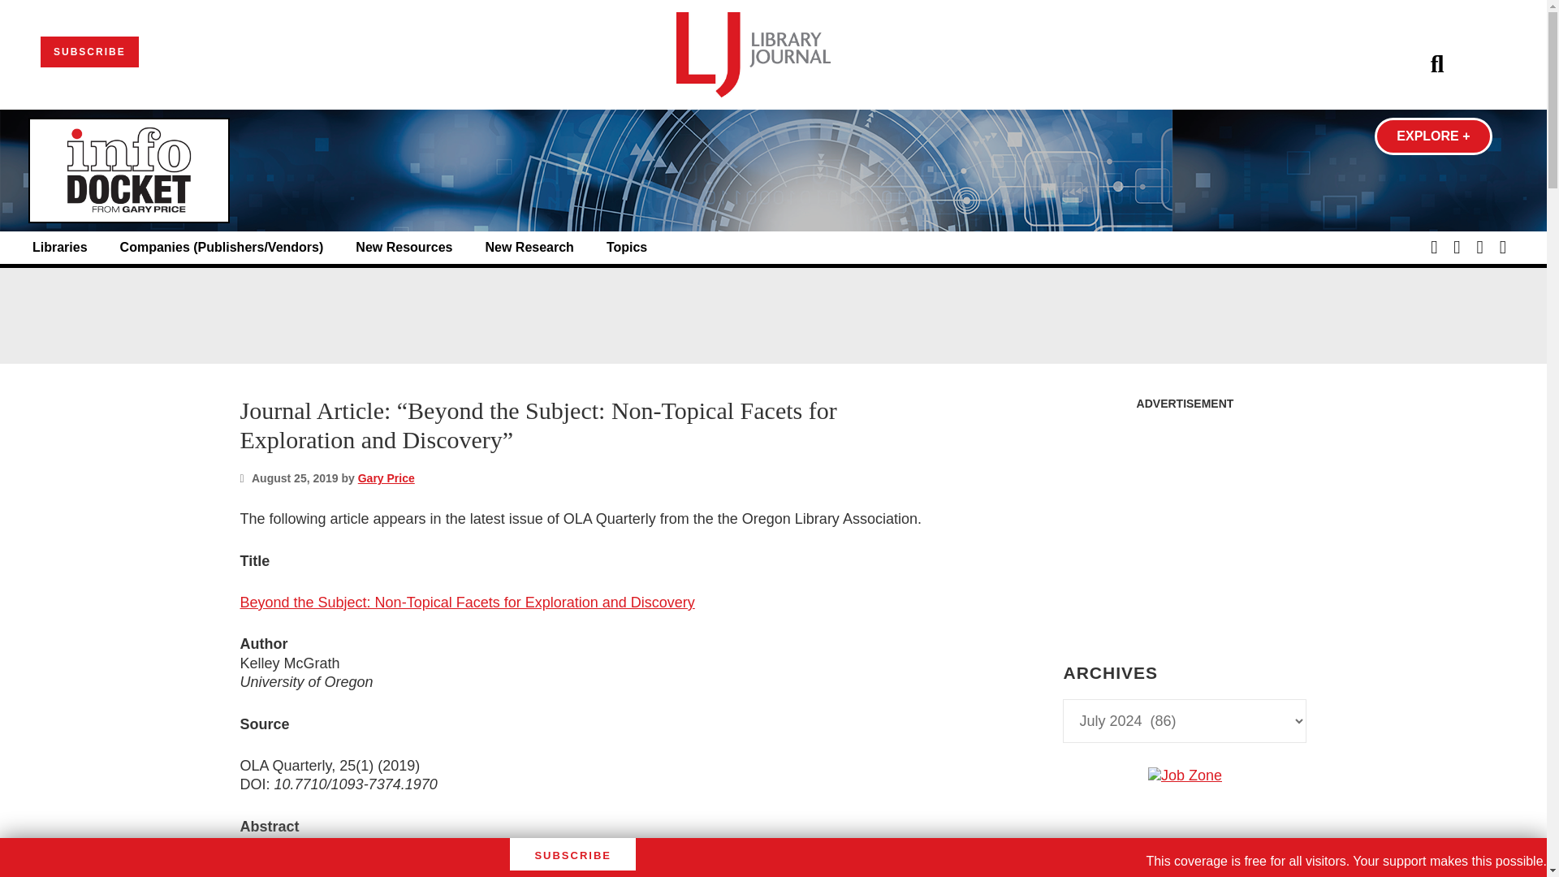  I want to click on Libraries, so click(60, 248).